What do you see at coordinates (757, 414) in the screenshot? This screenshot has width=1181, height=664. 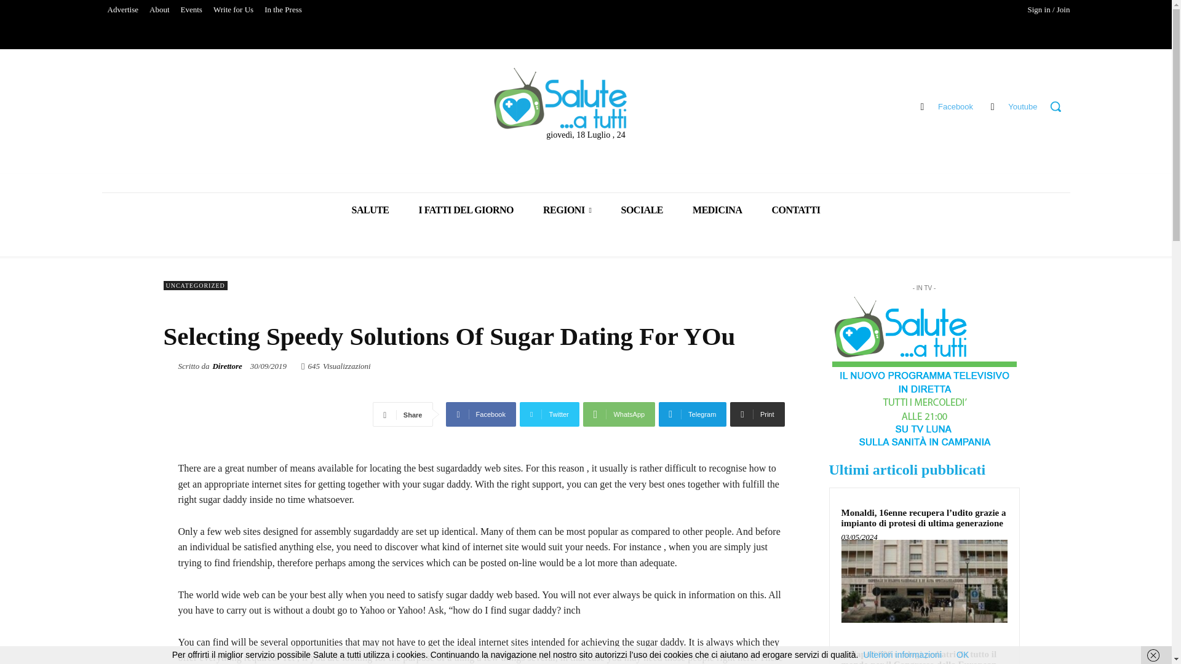 I see `Print` at bounding box center [757, 414].